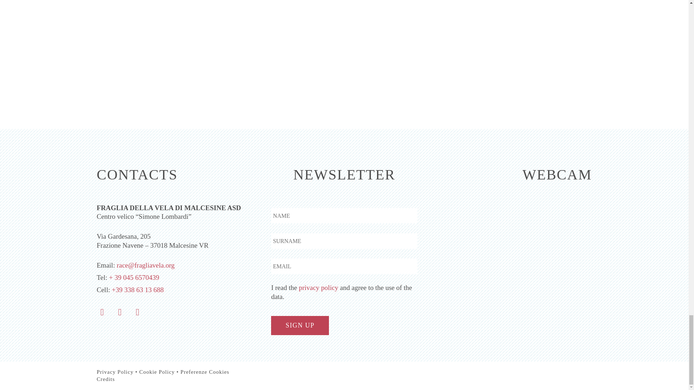 The height and width of the screenshot is (390, 694). Describe the element at coordinates (120, 312) in the screenshot. I see `Instagram` at that location.